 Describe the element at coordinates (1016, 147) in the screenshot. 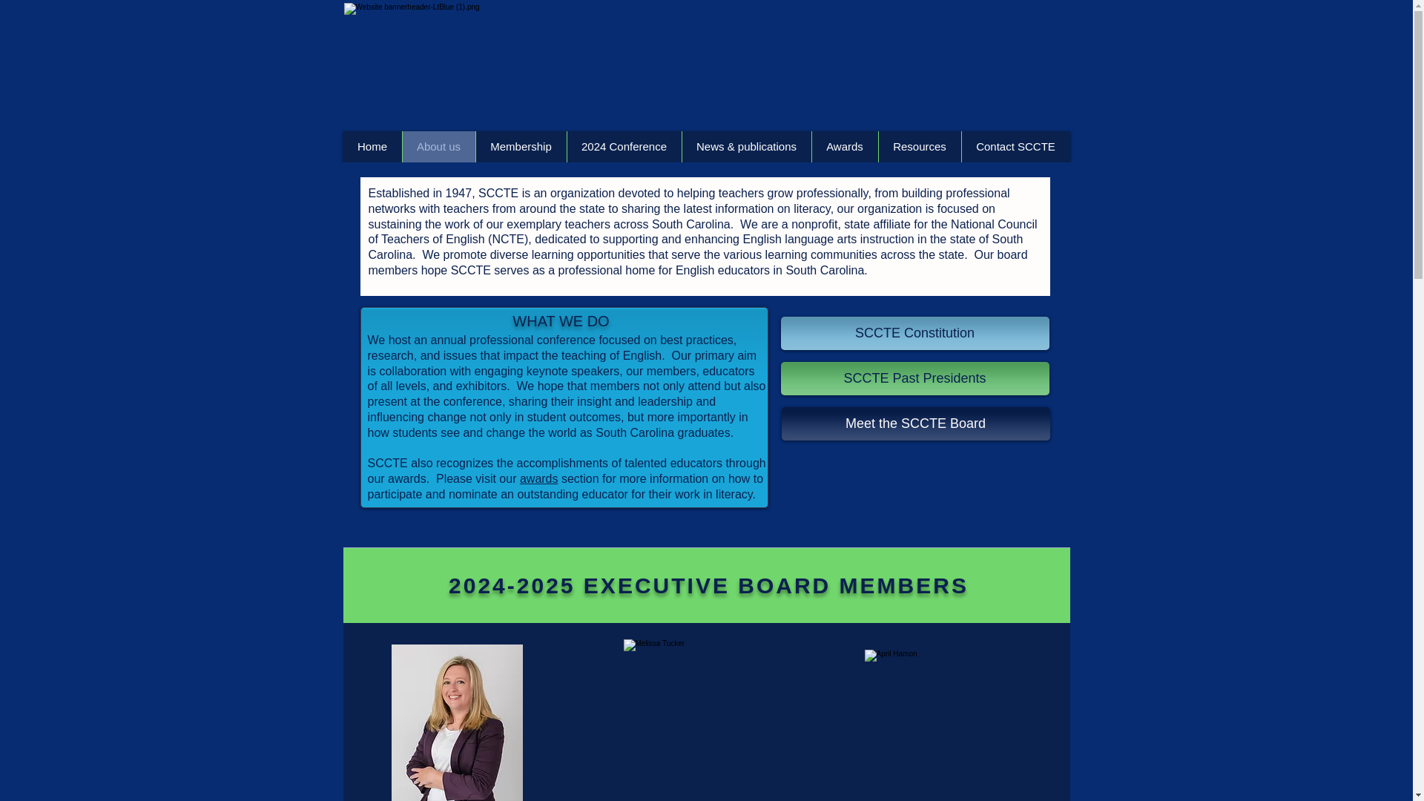

I see `Contact SCCTE` at that location.